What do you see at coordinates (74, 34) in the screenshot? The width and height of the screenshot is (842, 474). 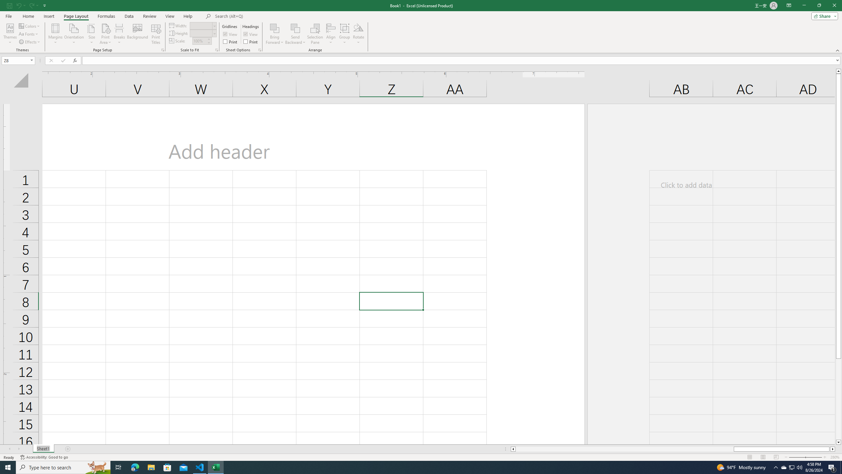 I see `Orientation` at bounding box center [74, 34].